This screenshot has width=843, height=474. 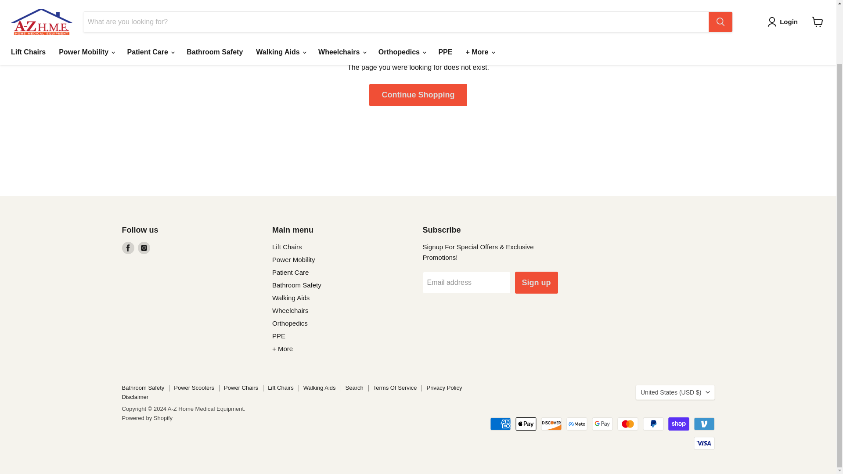 I want to click on Google Pay, so click(x=602, y=424).